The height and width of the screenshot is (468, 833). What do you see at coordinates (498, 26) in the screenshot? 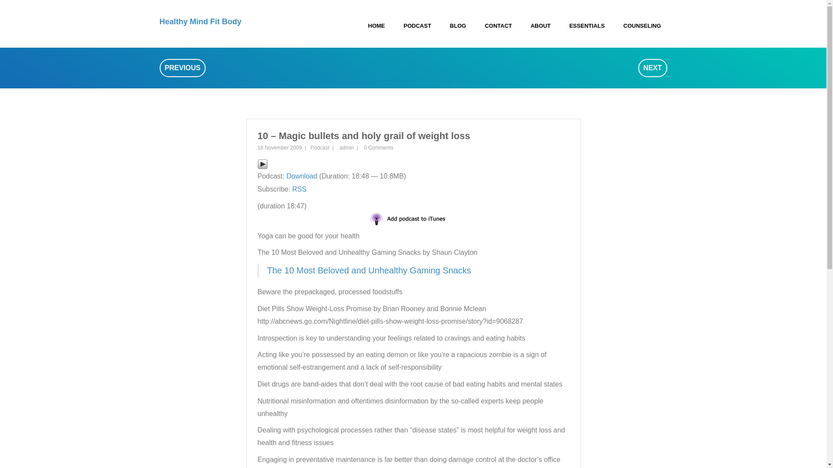
I see `CONTACT` at bounding box center [498, 26].